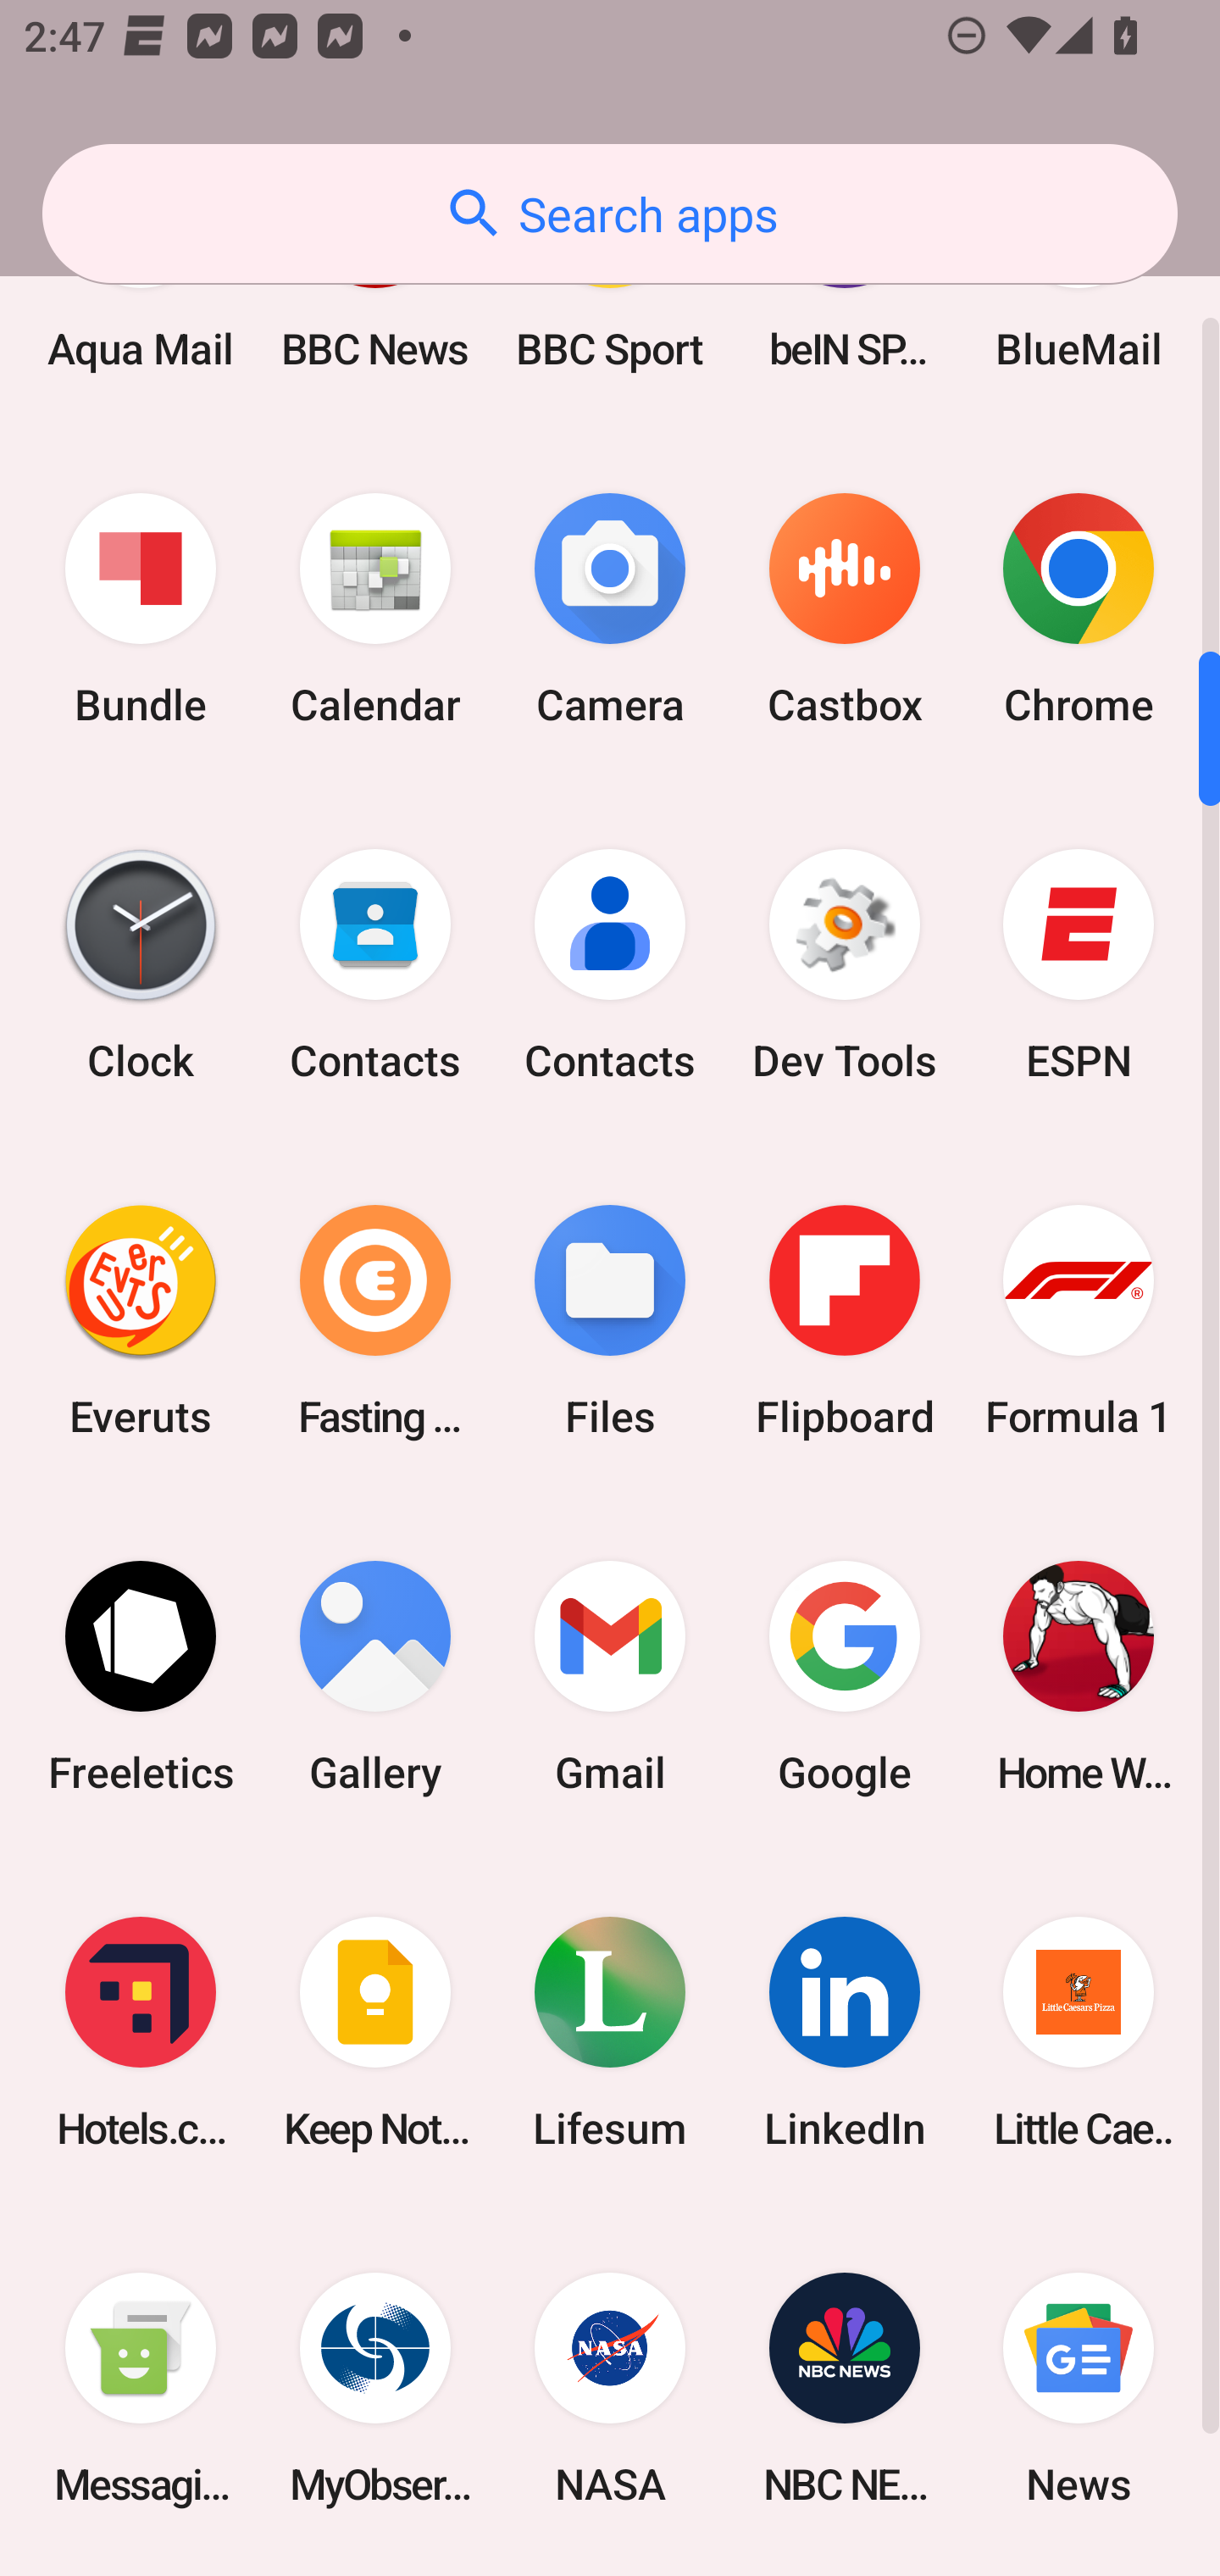 This screenshot has height=2576, width=1220. I want to click on Contacts, so click(375, 966).